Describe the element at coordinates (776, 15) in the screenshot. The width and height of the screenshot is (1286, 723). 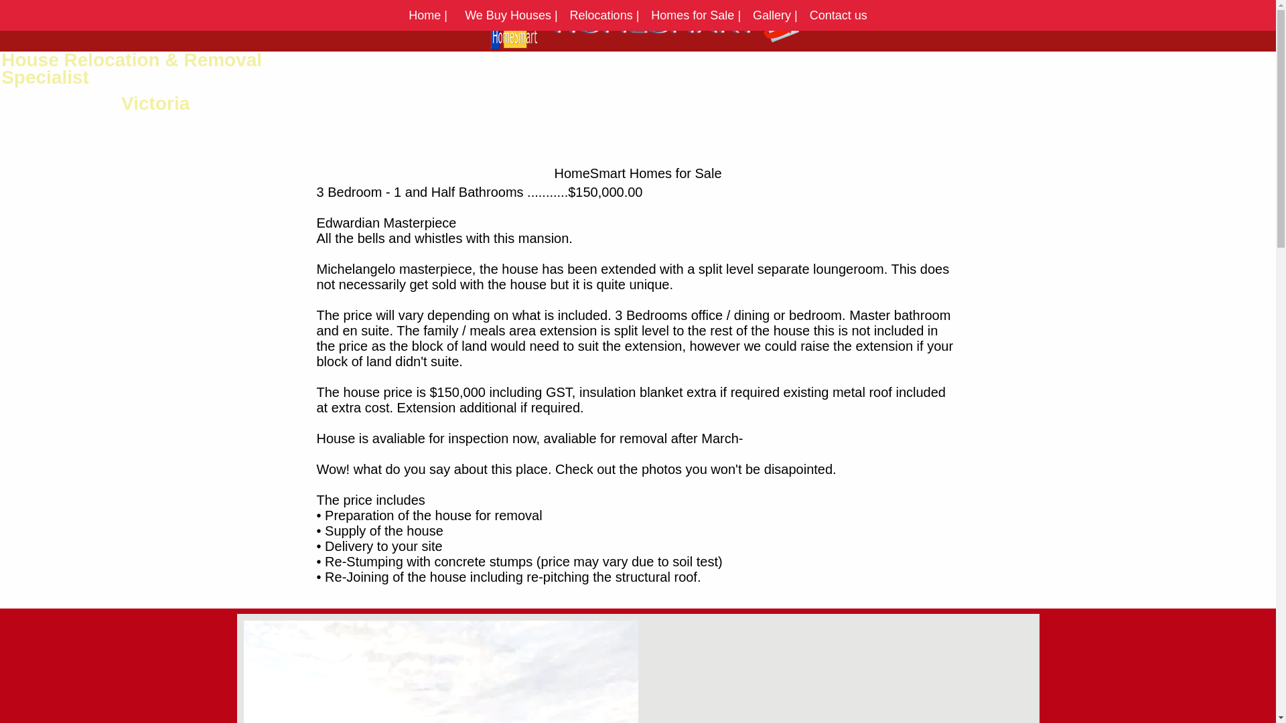
I see `Gallery |` at that location.